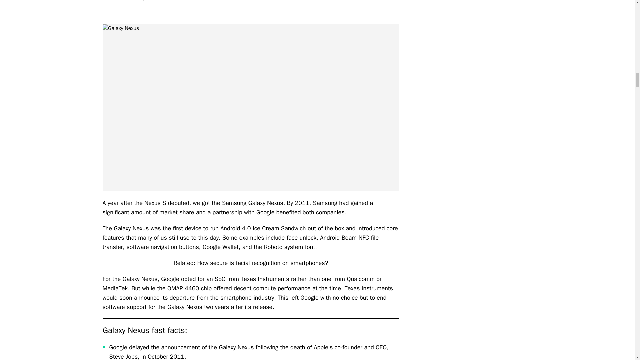 The width and height of the screenshot is (640, 360). What do you see at coordinates (364, 237) in the screenshot?
I see `NFC` at bounding box center [364, 237].